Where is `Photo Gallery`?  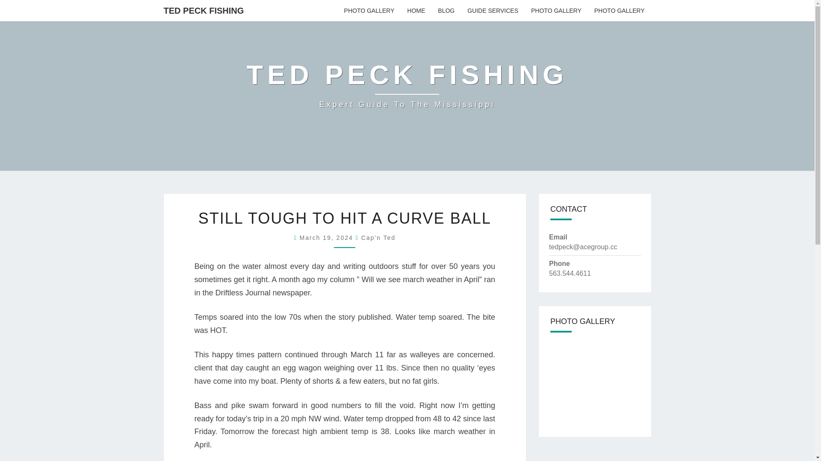
Photo Gallery is located at coordinates (369, 10).